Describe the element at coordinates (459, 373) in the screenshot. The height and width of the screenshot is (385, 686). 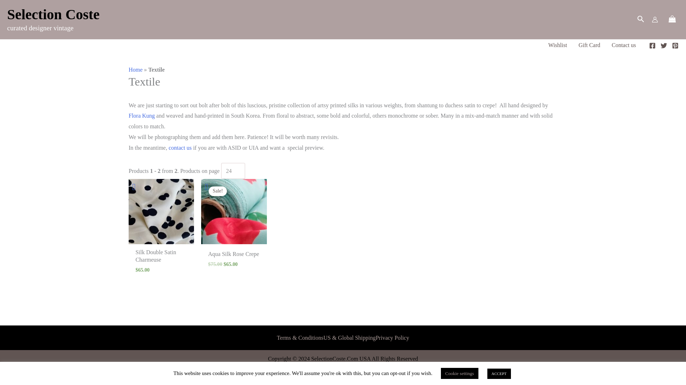
I see `Cookie settings` at that location.